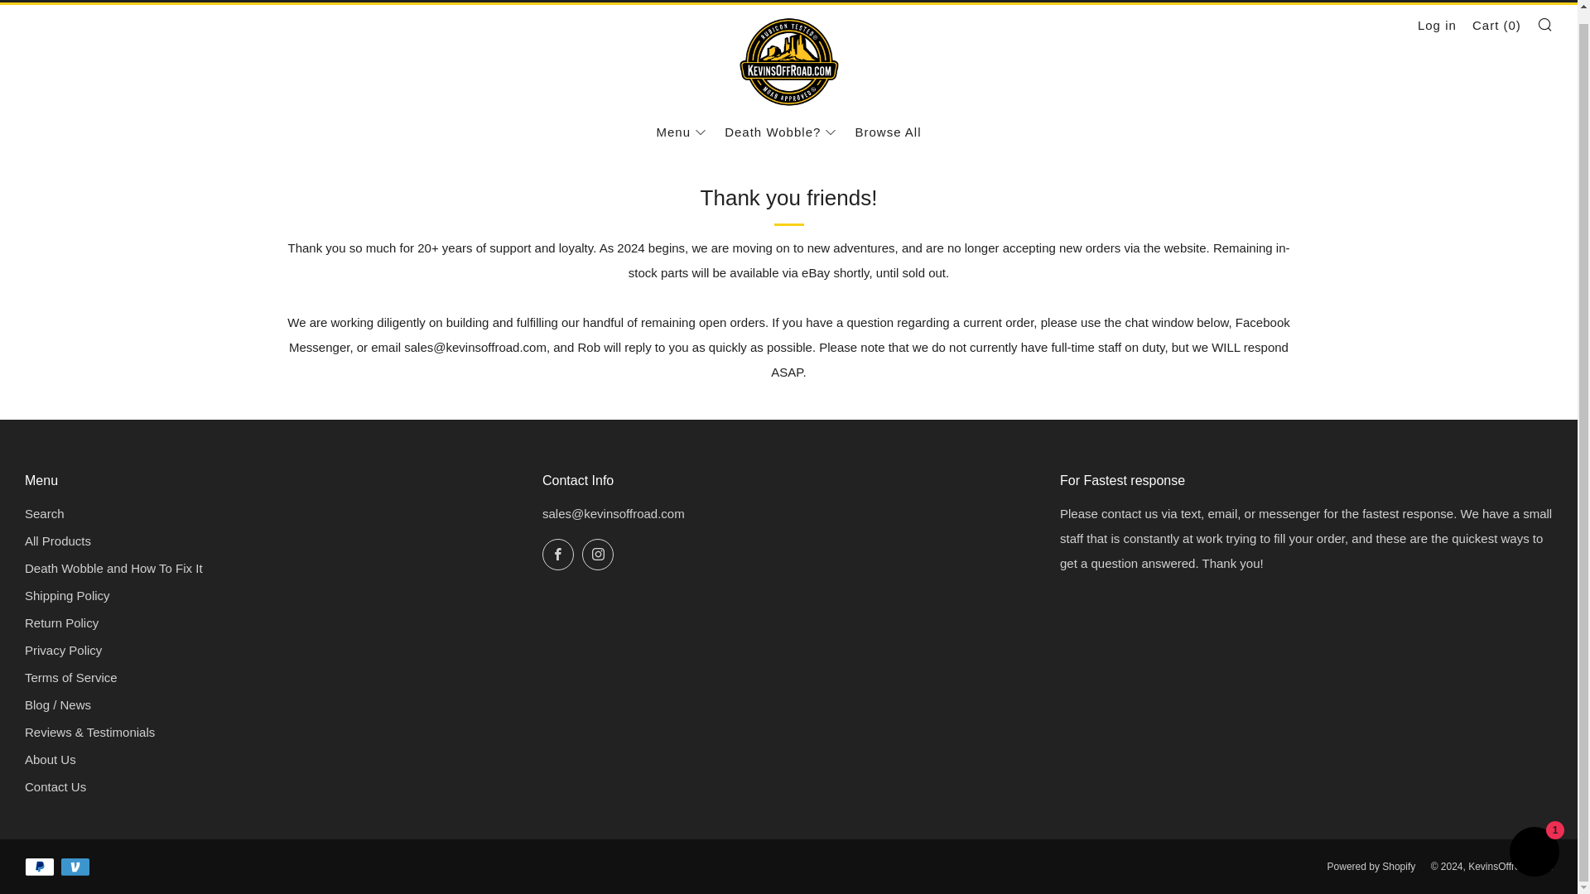  What do you see at coordinates (45, 513) in the screenshot?
I see `Search` at bounding box center [45, 513].